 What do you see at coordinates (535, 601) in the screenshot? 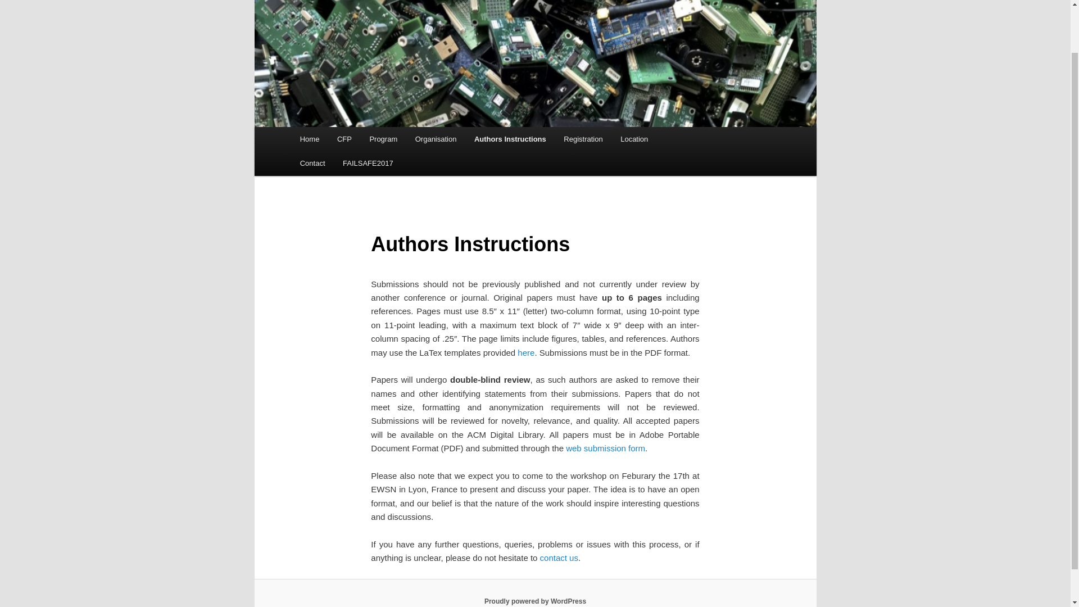
I see `Proudly powered by WordPress` at bounding box center [535, 601].